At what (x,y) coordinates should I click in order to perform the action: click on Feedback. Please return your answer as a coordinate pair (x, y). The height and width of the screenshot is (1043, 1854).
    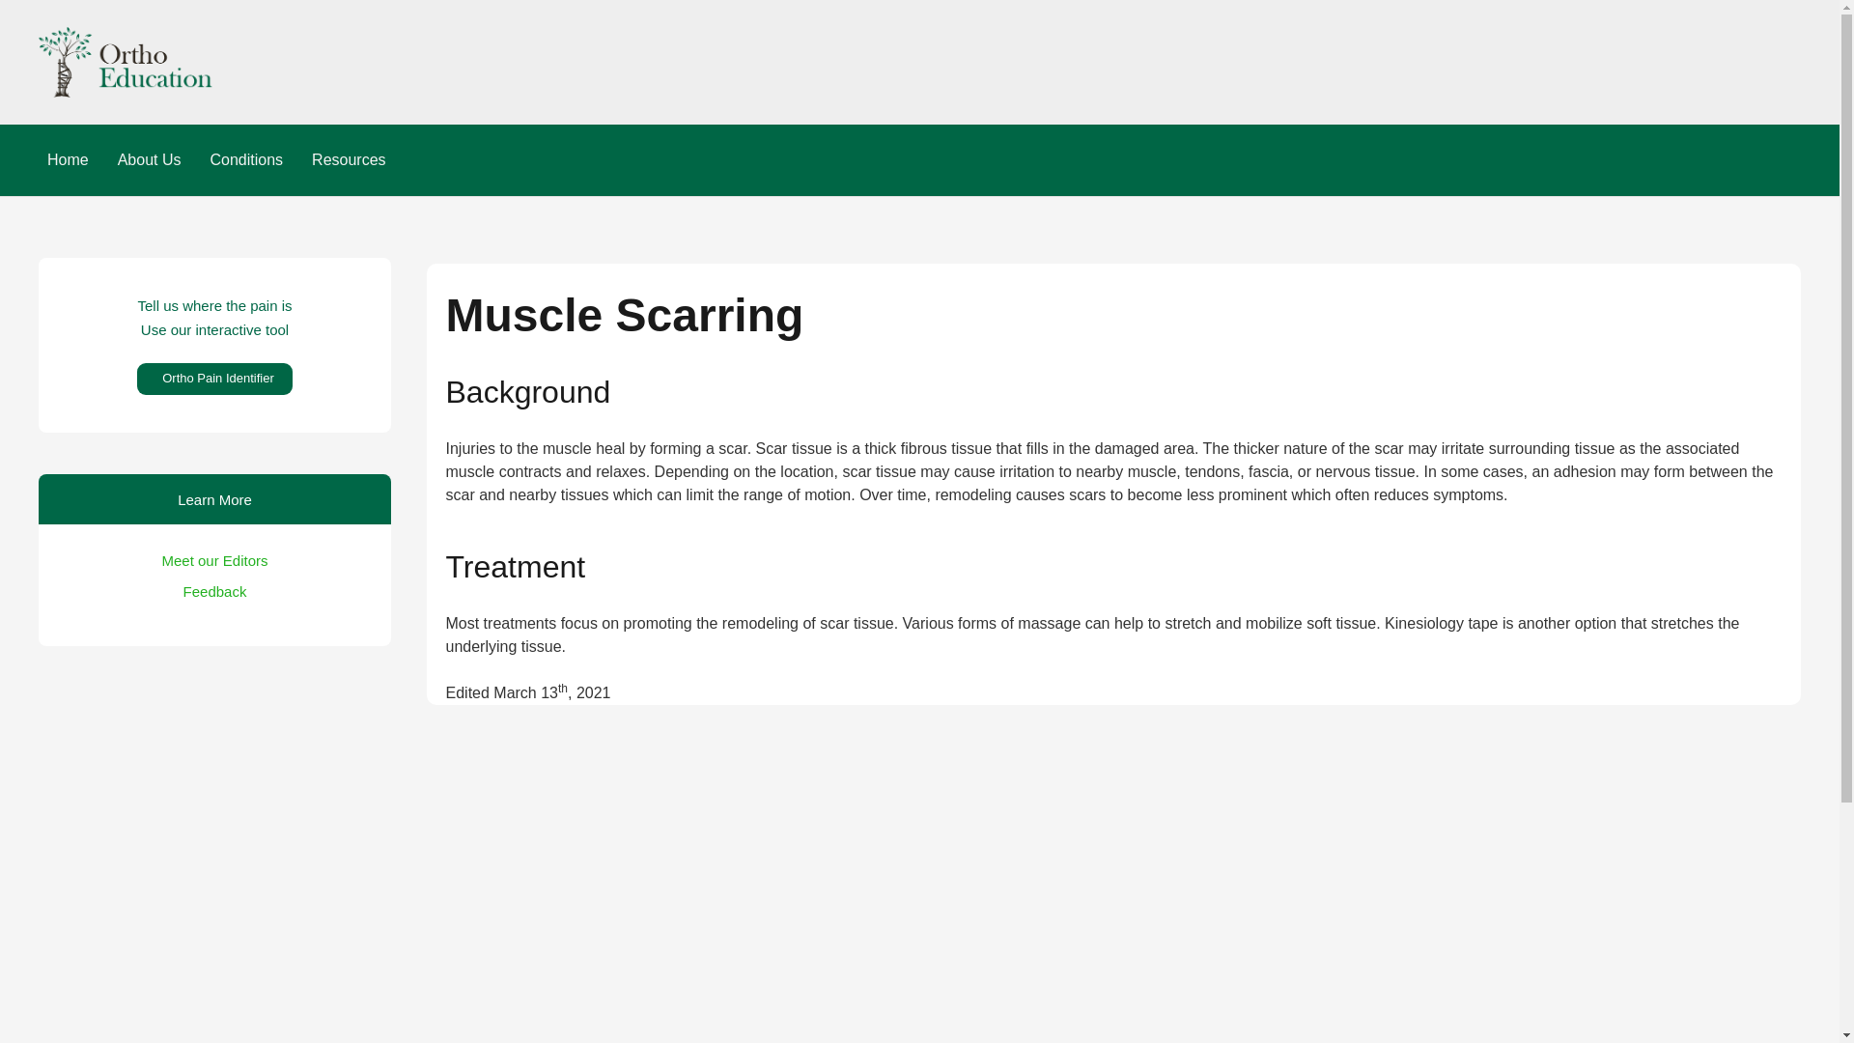
    Looking at the image, I should click on (214, 591).